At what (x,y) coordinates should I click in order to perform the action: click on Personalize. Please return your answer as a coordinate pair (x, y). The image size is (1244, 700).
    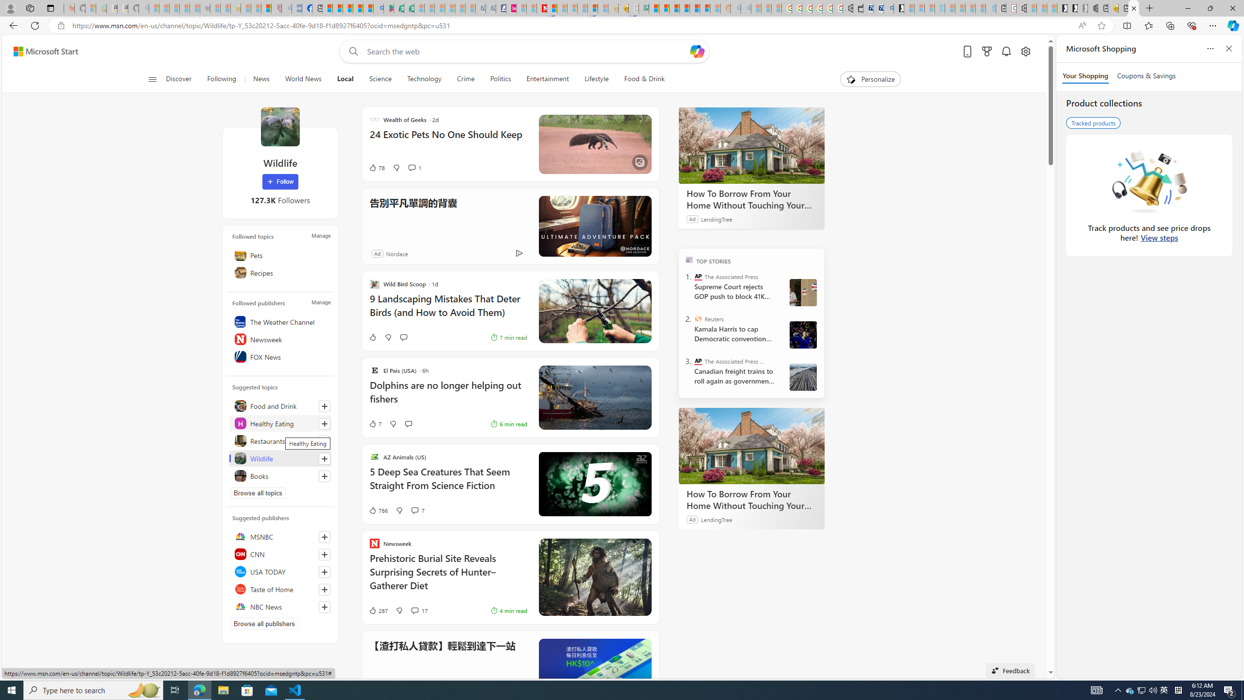
    Looking at the image, I should click on (871, 79).